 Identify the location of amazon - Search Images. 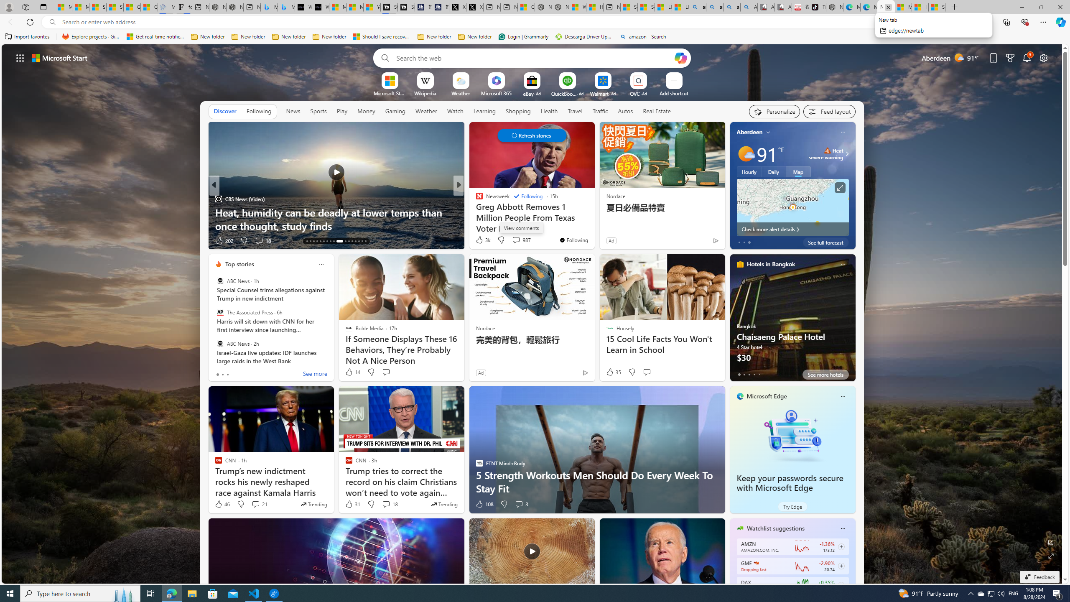
(731, 7).